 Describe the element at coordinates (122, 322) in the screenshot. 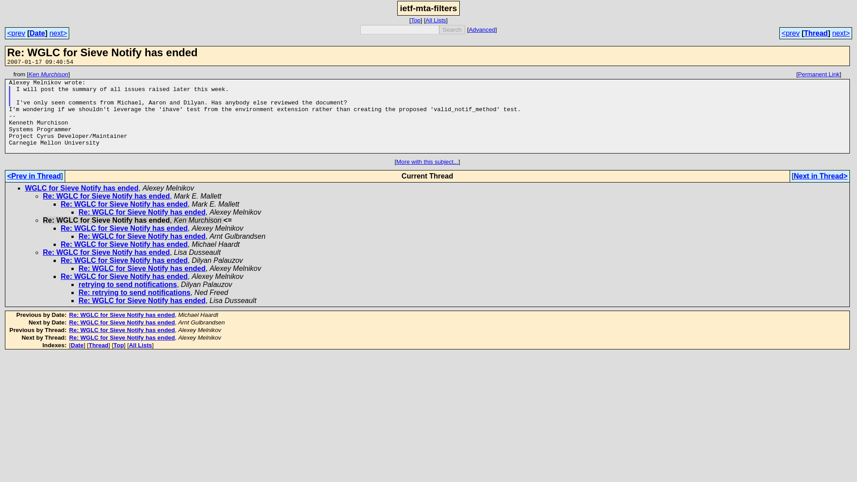

I see `Re: WGLC for Sieve Notify has ended` at that location.